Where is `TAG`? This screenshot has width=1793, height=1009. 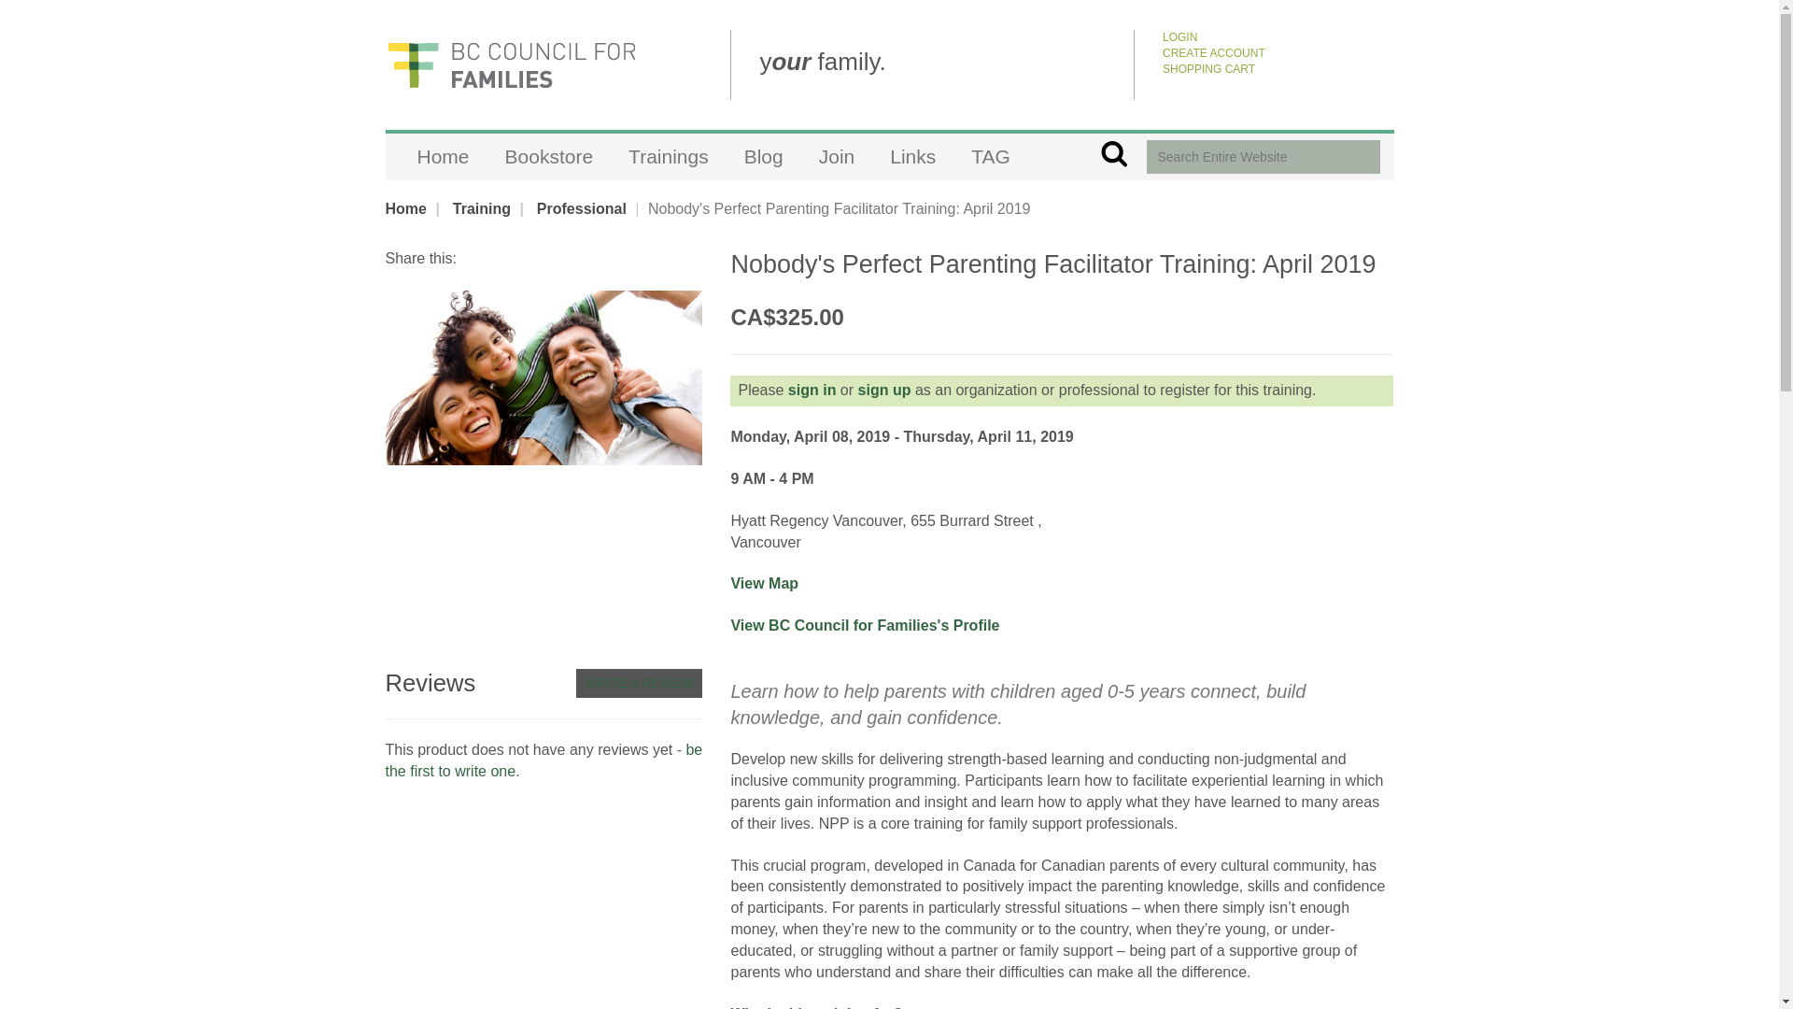
TAG is located at coordinates (990, 157).